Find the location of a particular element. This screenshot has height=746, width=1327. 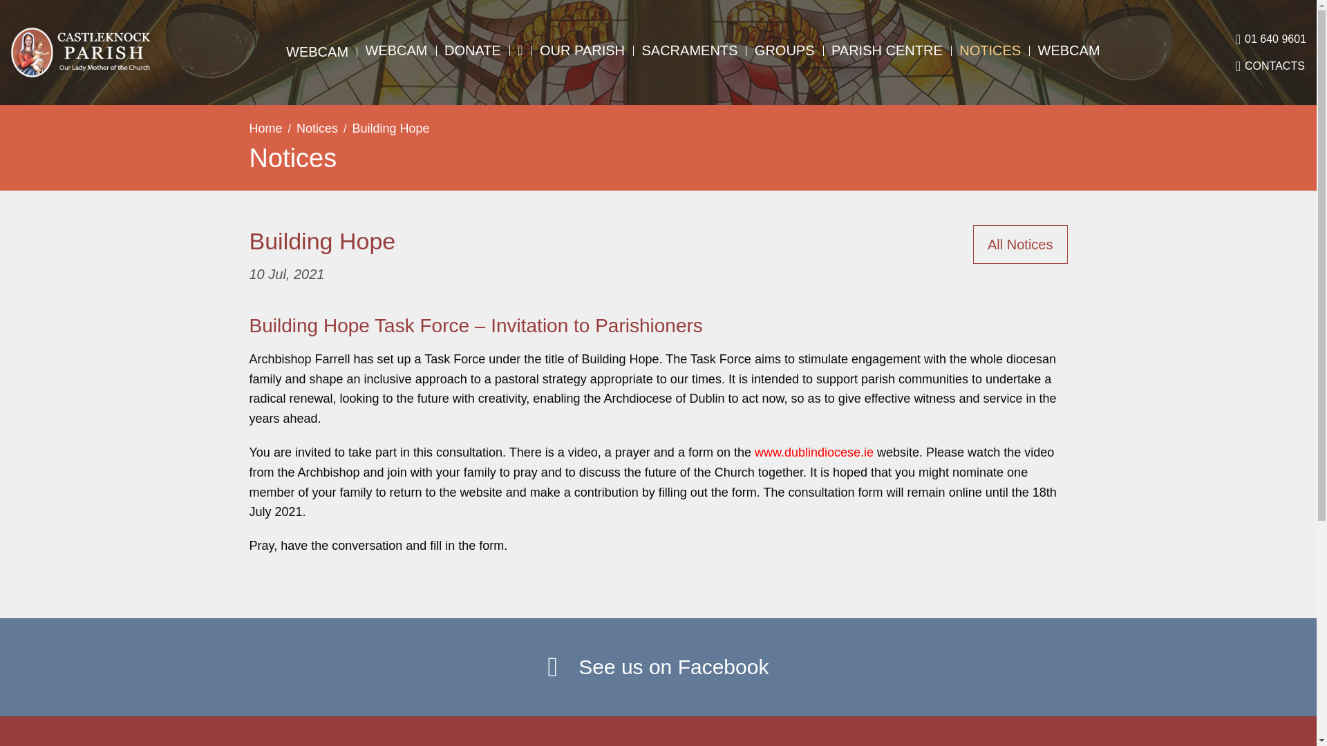

WEBCAM is located at coordinates (317, 51).